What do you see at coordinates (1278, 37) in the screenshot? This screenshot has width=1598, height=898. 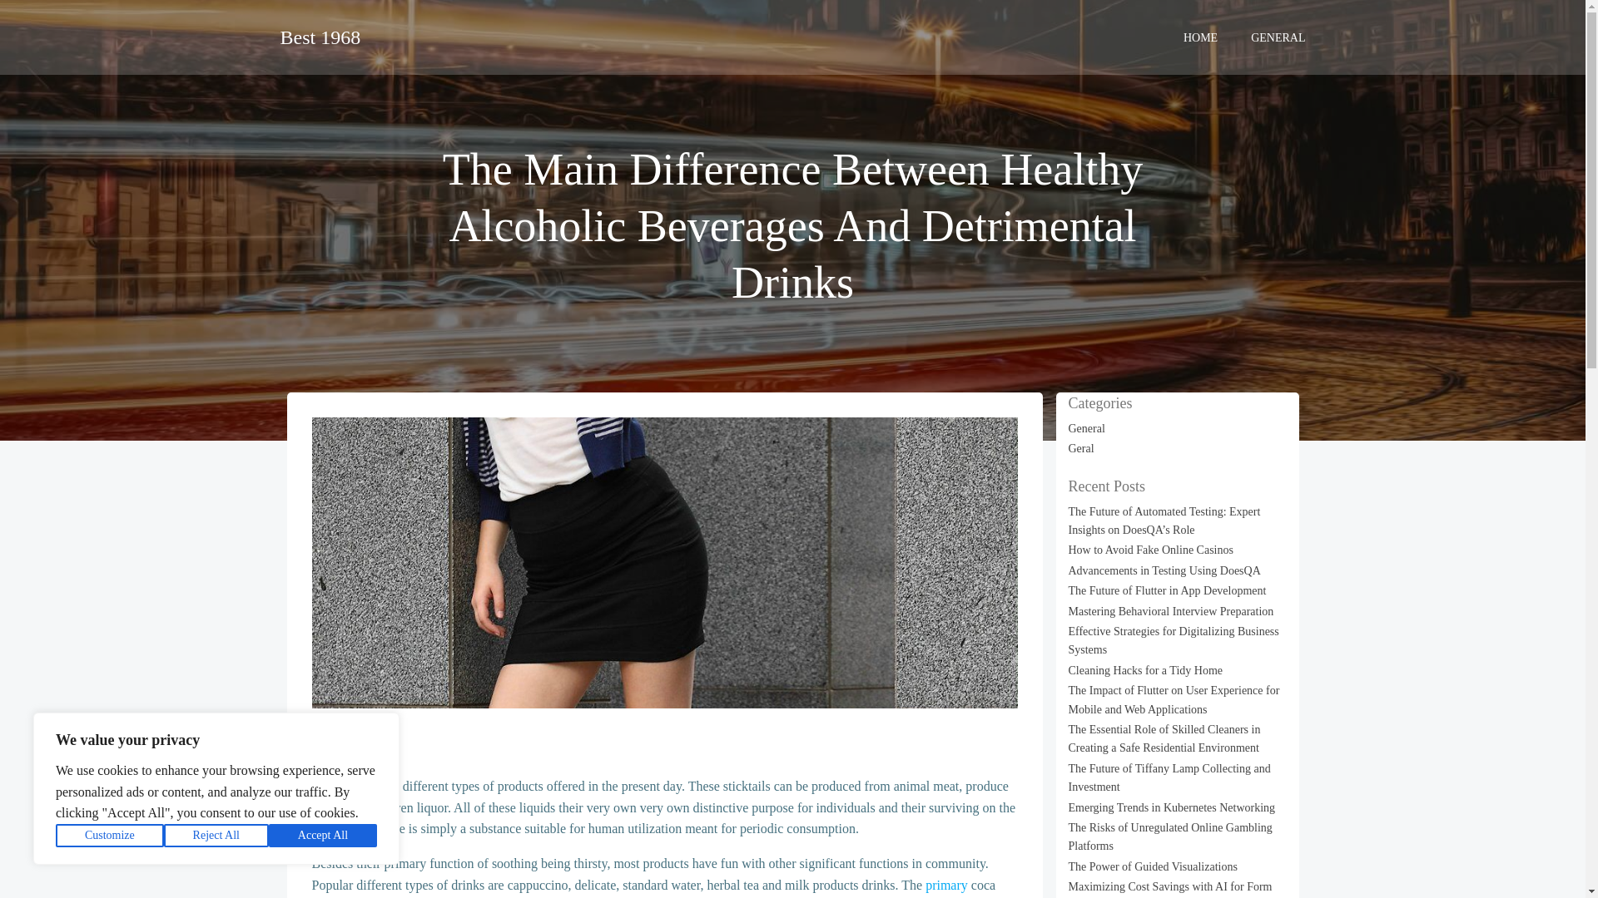 I see `GENERAL` at bounding box center [1278, 37].